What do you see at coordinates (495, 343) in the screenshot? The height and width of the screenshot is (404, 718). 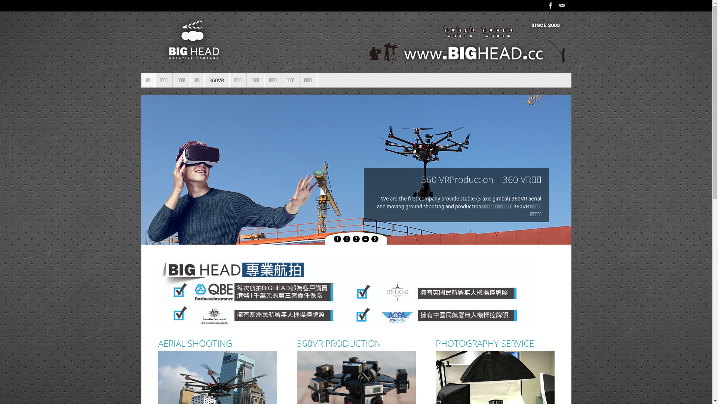 I see `PHOTOGRAPHY SERVICE` at bounding box center [495, 343].